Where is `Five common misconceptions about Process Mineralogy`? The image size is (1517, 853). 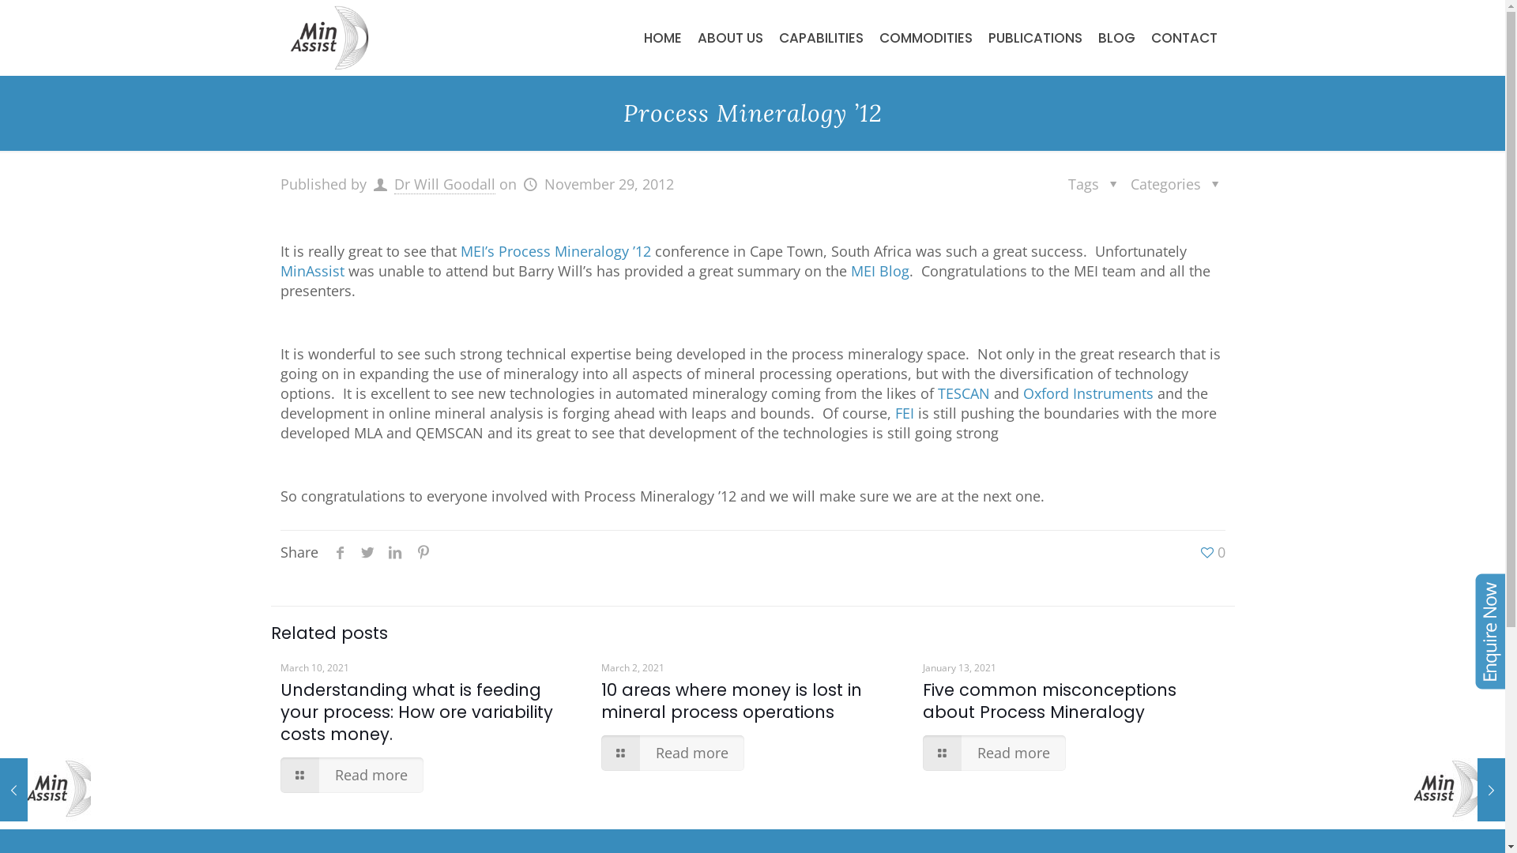
Five common misconceptions about Process Mineralogy is located at coordinates (1049, 701).